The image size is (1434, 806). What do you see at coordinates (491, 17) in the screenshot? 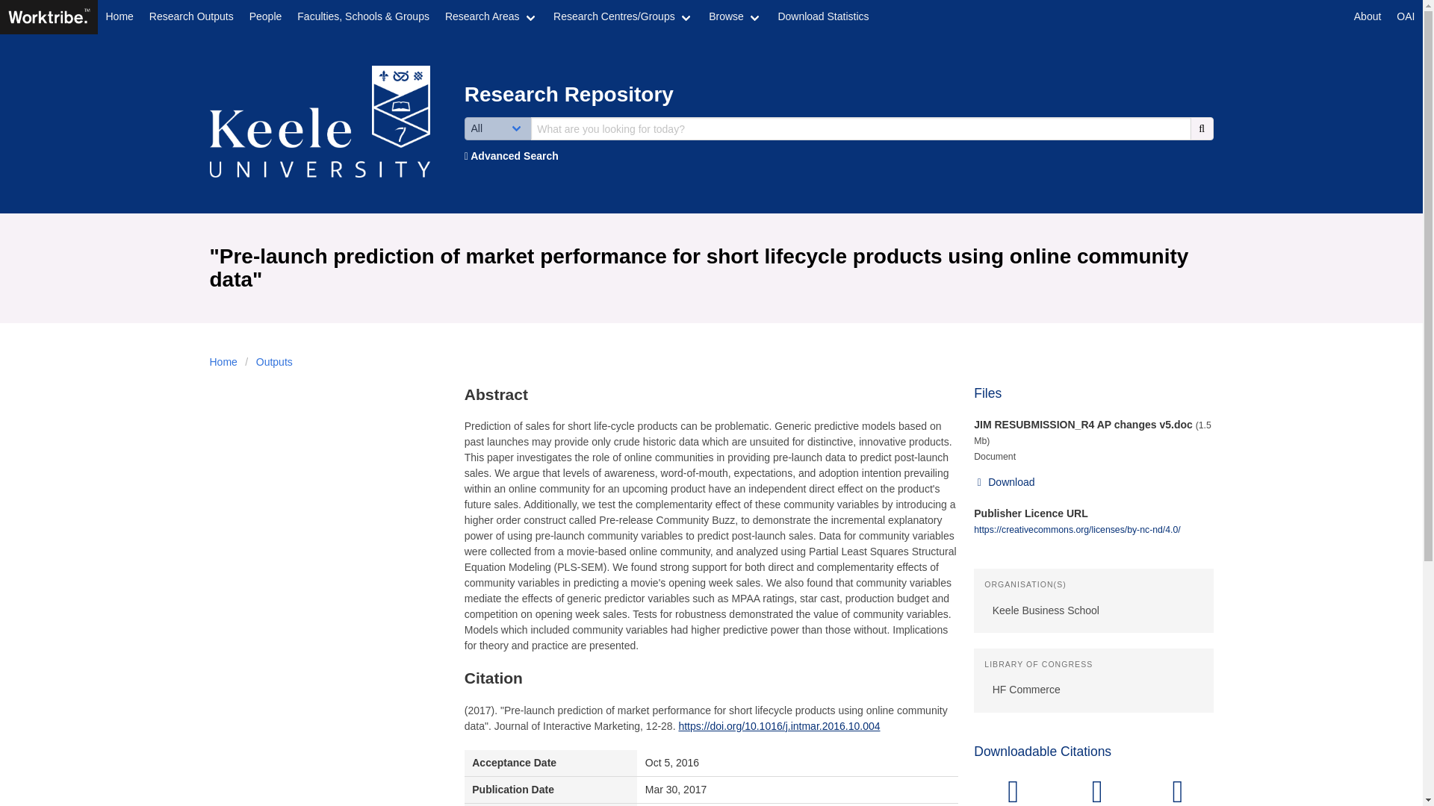
I see `Research Areas` at bounding box center [491, 17].